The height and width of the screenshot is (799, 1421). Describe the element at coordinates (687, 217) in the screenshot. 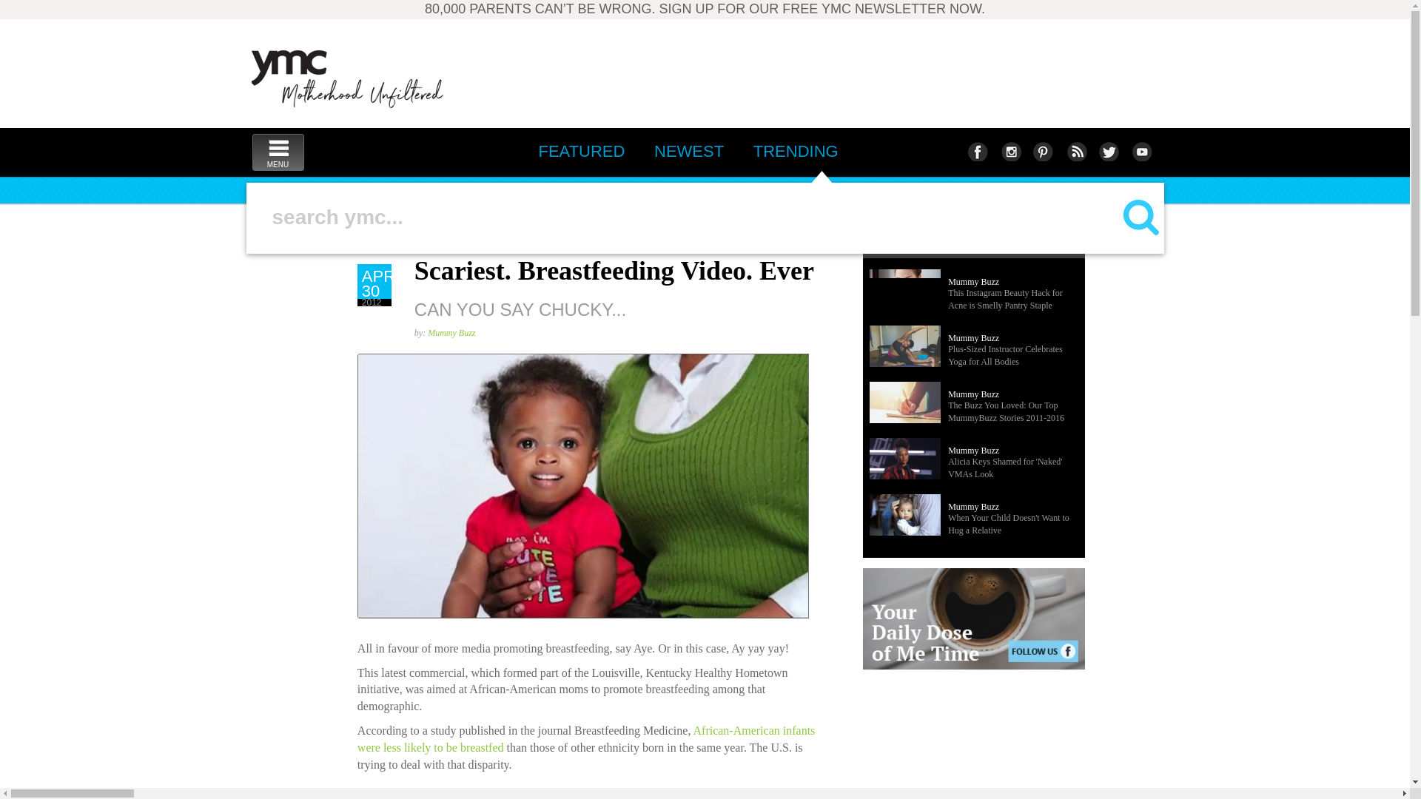

I see `YouTube` at that location.